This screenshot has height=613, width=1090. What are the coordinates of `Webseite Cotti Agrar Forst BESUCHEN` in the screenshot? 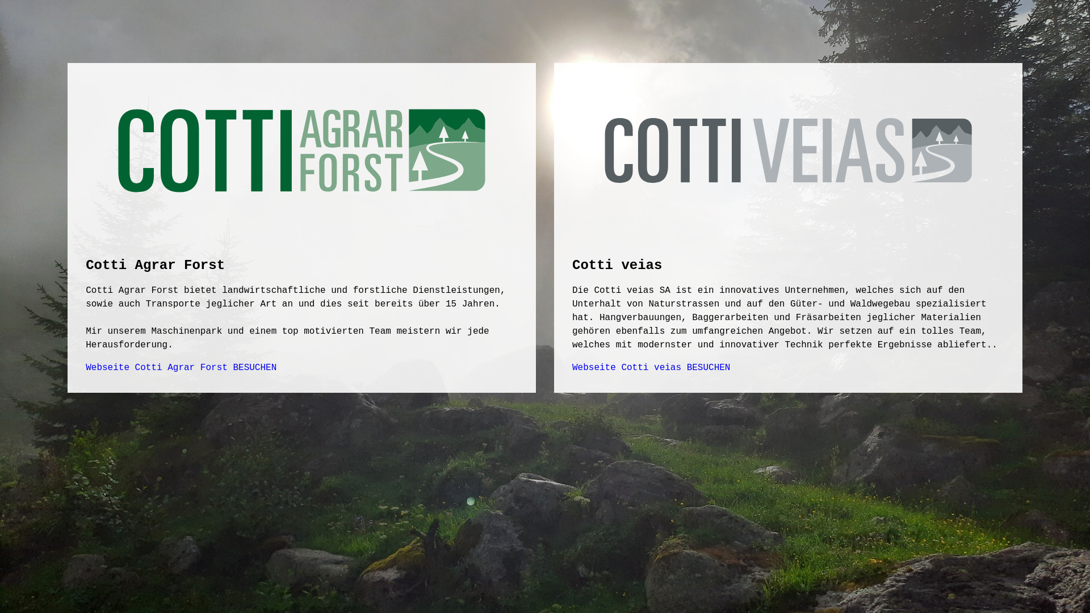 It's located at (181, 368).